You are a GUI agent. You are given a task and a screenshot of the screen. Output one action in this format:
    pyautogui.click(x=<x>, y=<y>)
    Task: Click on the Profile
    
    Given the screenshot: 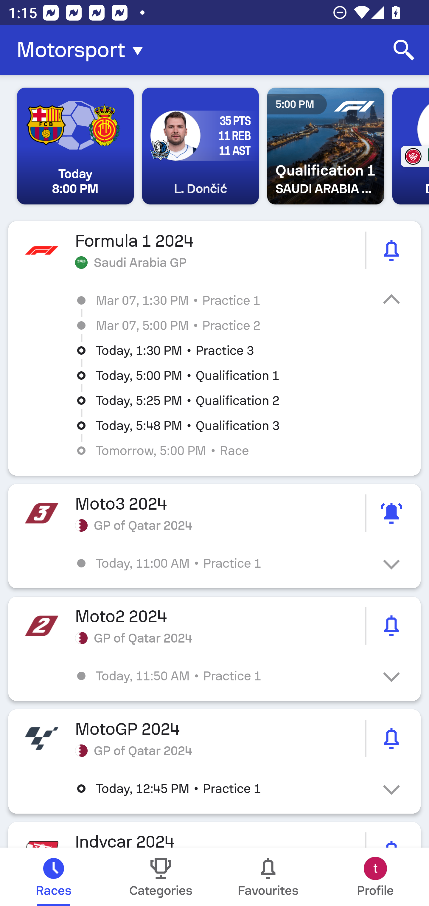 What is the action you would take?
    pyautogui.click(x=375, y=877)
    